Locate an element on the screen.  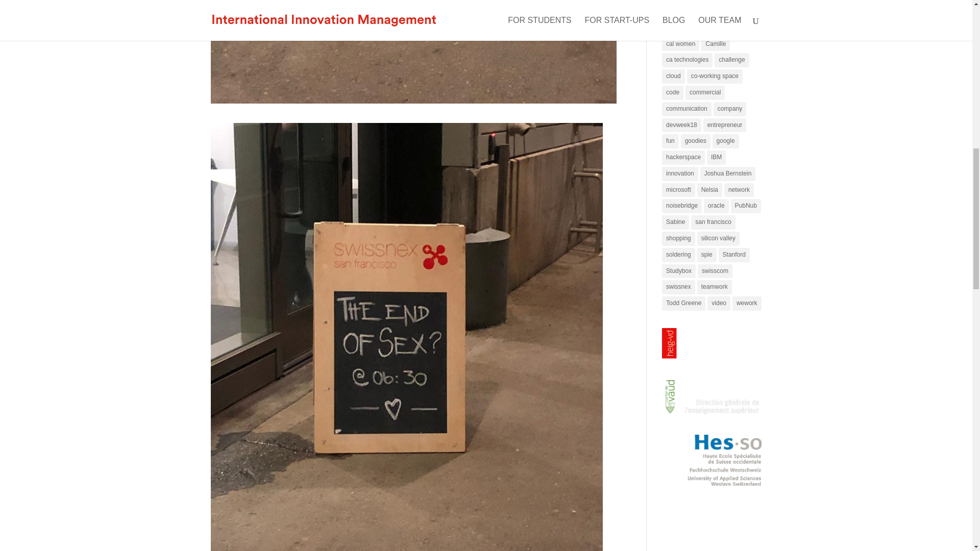
apple is located at coordinates (674, 11).